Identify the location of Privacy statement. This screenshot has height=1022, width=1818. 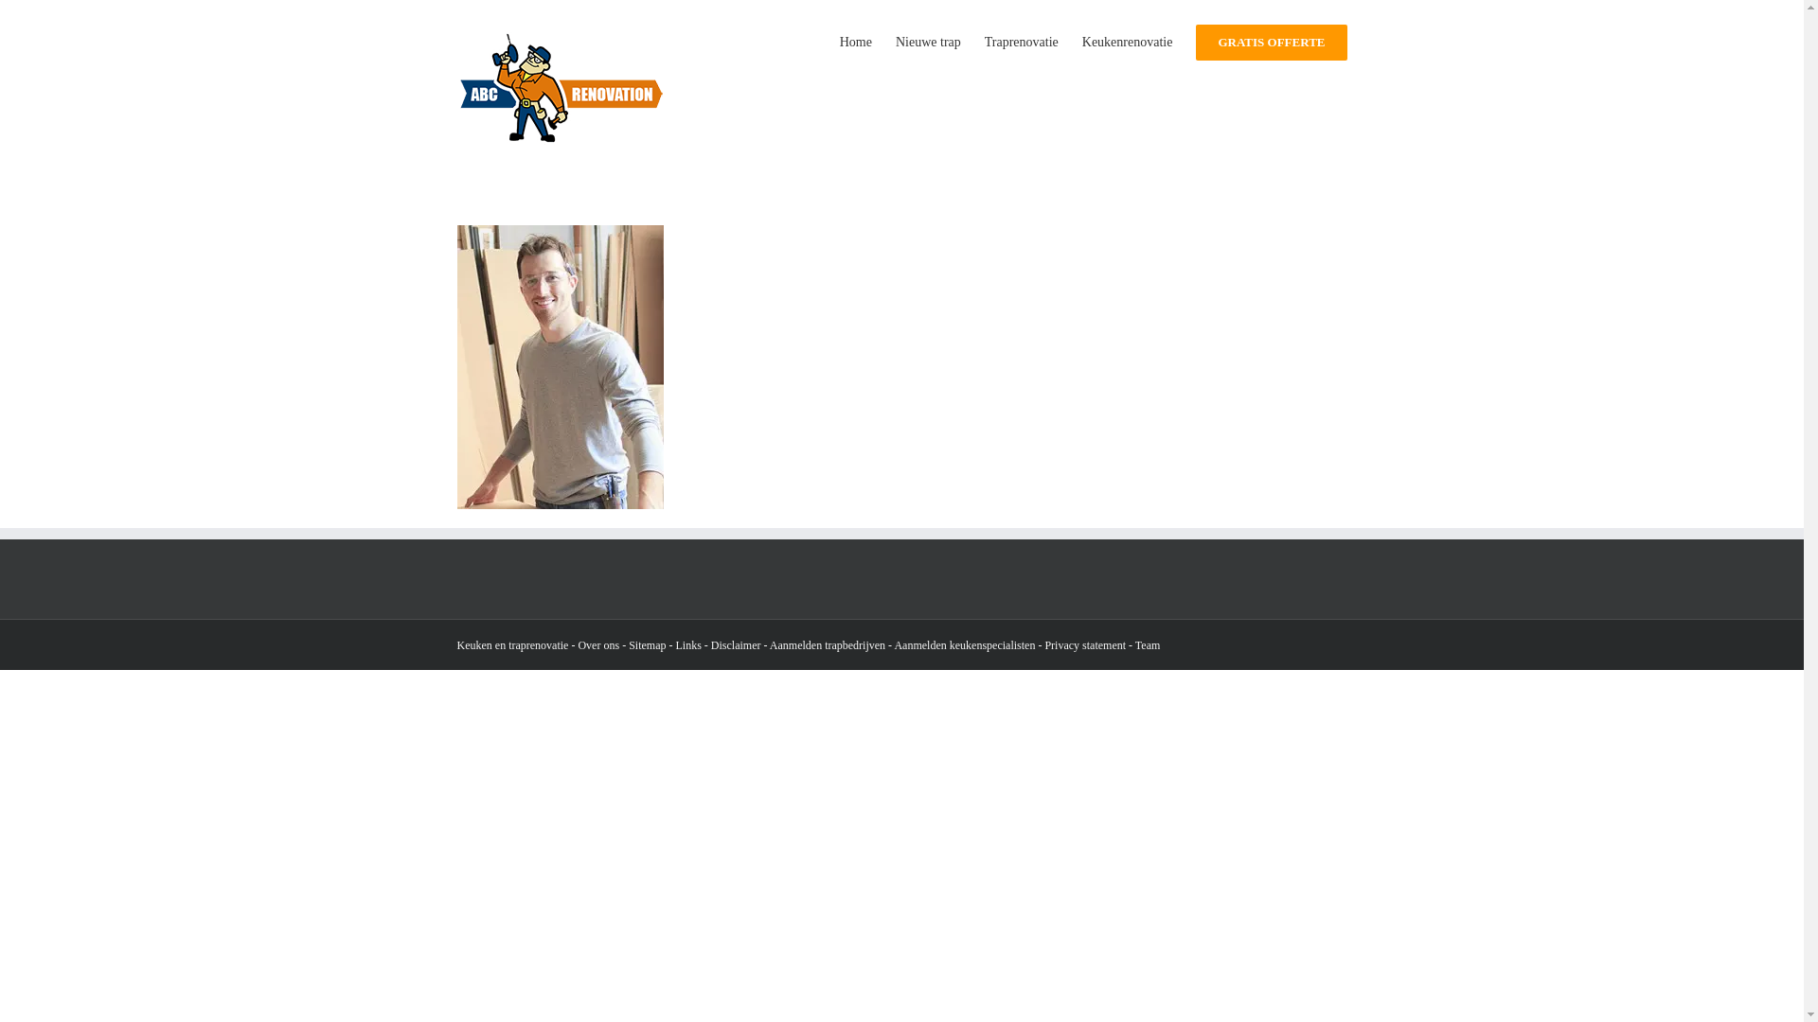
(1085, 645).